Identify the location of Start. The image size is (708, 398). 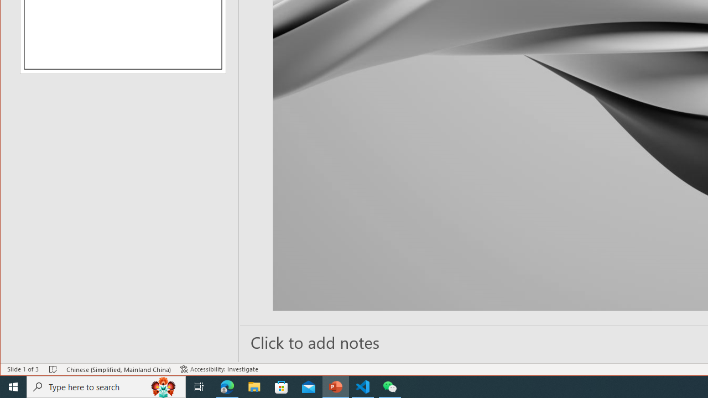
(13, 387).